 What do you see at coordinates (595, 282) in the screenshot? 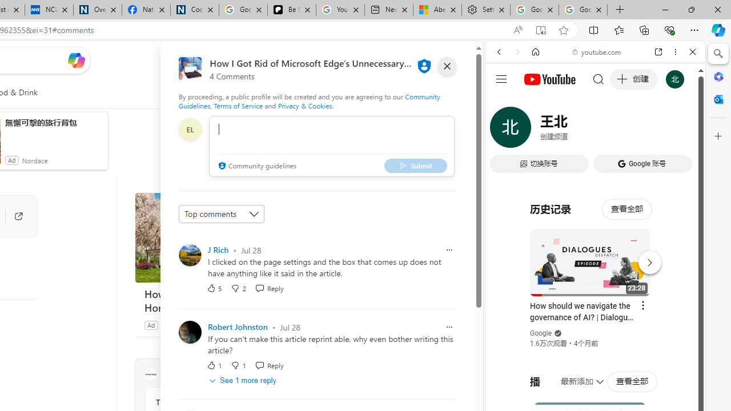
I see `Google` at bounding box center [595, 282].